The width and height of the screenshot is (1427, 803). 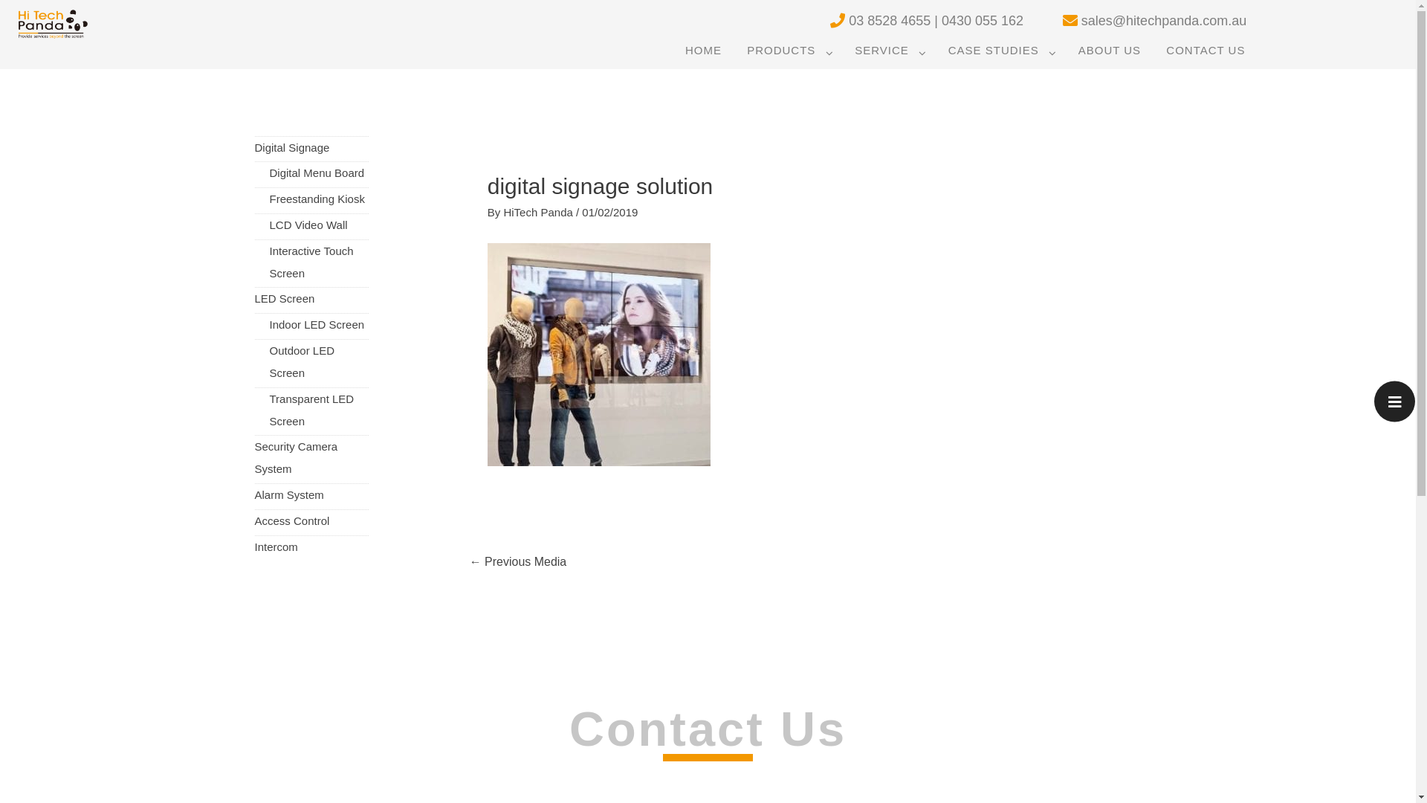 What do you see at coordinates (302, 361) in the screenshot?
I see `Outdoor LED Screen` at bounding box center [302, 361].